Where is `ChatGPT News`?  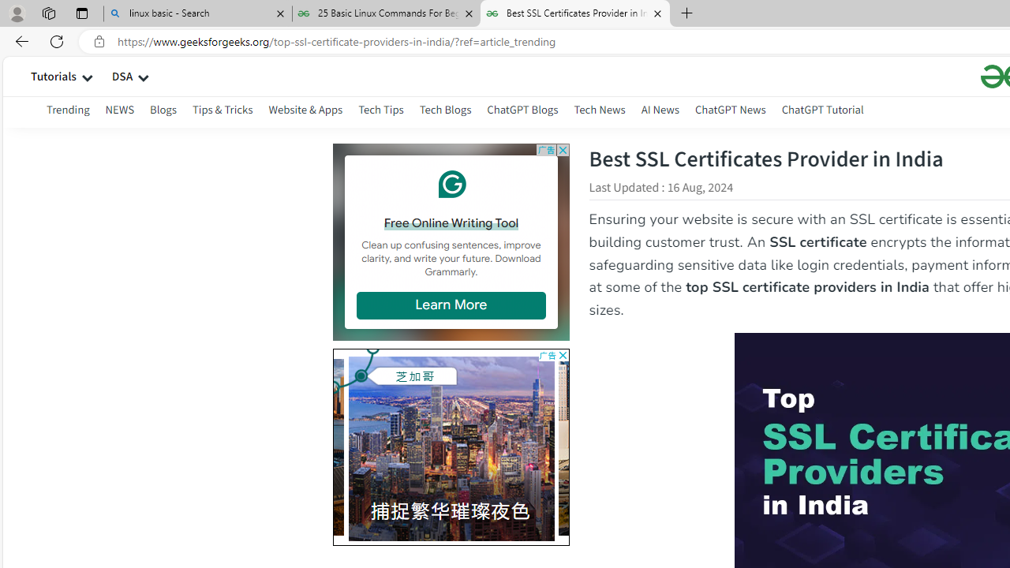 ChatGPT News is located at coordinates (730, 112).